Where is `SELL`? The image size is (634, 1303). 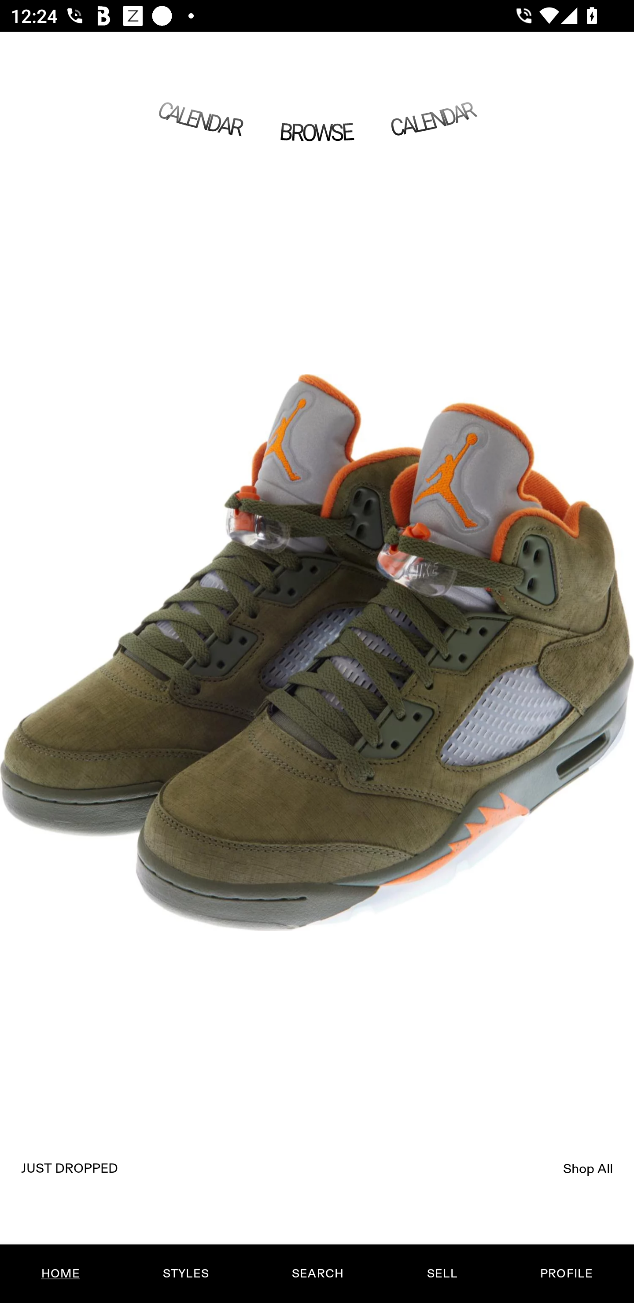 SELL is located at coordinates (442, 1274).